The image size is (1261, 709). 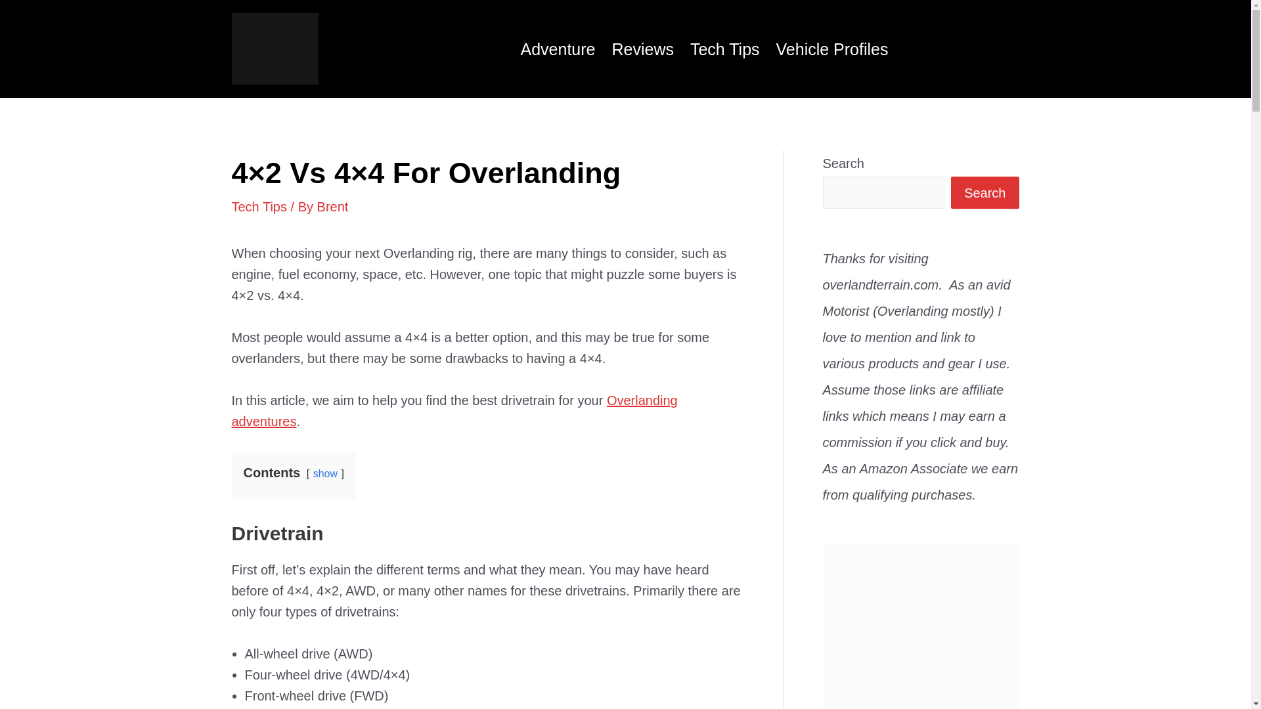 What do you see at coordinates (258, 206) in the screenshot?
I see `Tech Tips` at bounding box center [258, 206].